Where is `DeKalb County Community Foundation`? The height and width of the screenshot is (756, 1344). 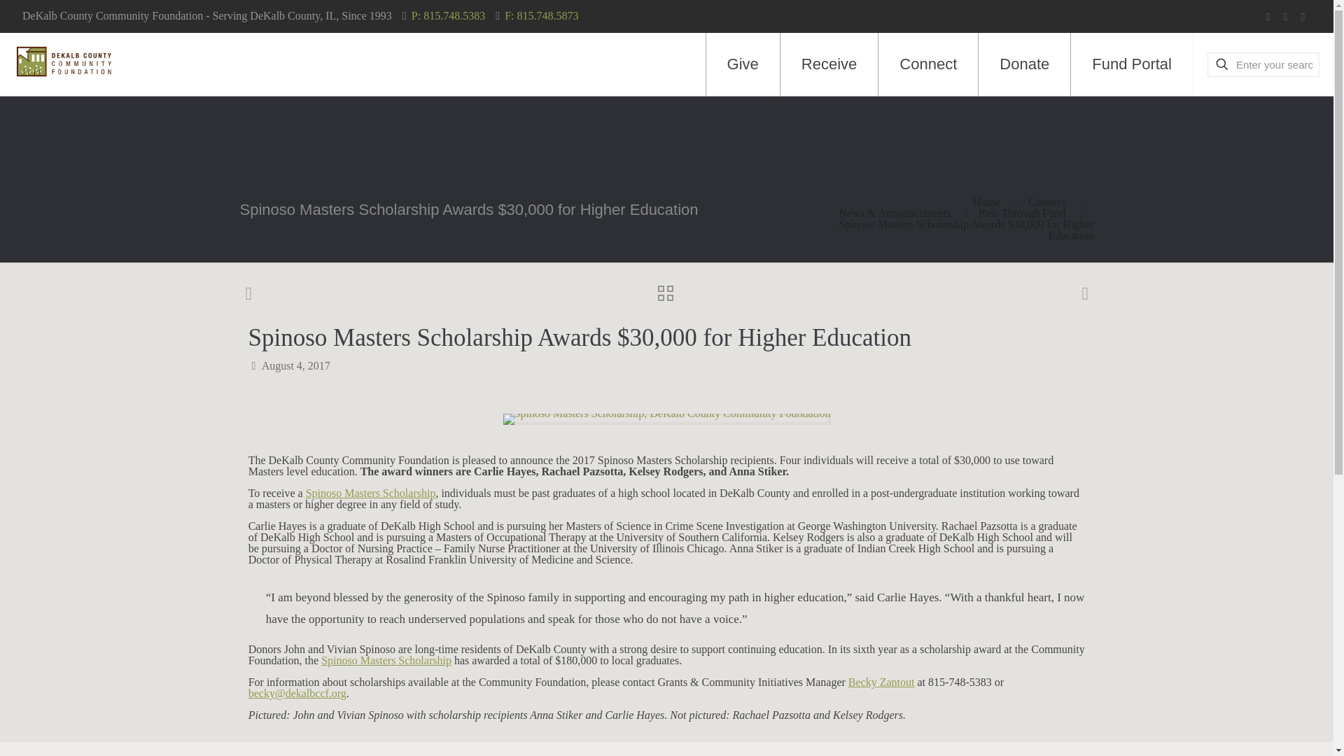
DeKalb County Community Foundation is located at coordinates (64, 61).